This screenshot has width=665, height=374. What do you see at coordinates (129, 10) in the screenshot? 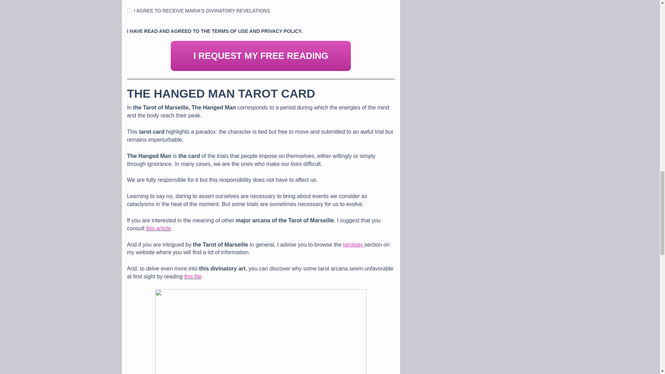
I see `1` at bounding box center [129, 10].